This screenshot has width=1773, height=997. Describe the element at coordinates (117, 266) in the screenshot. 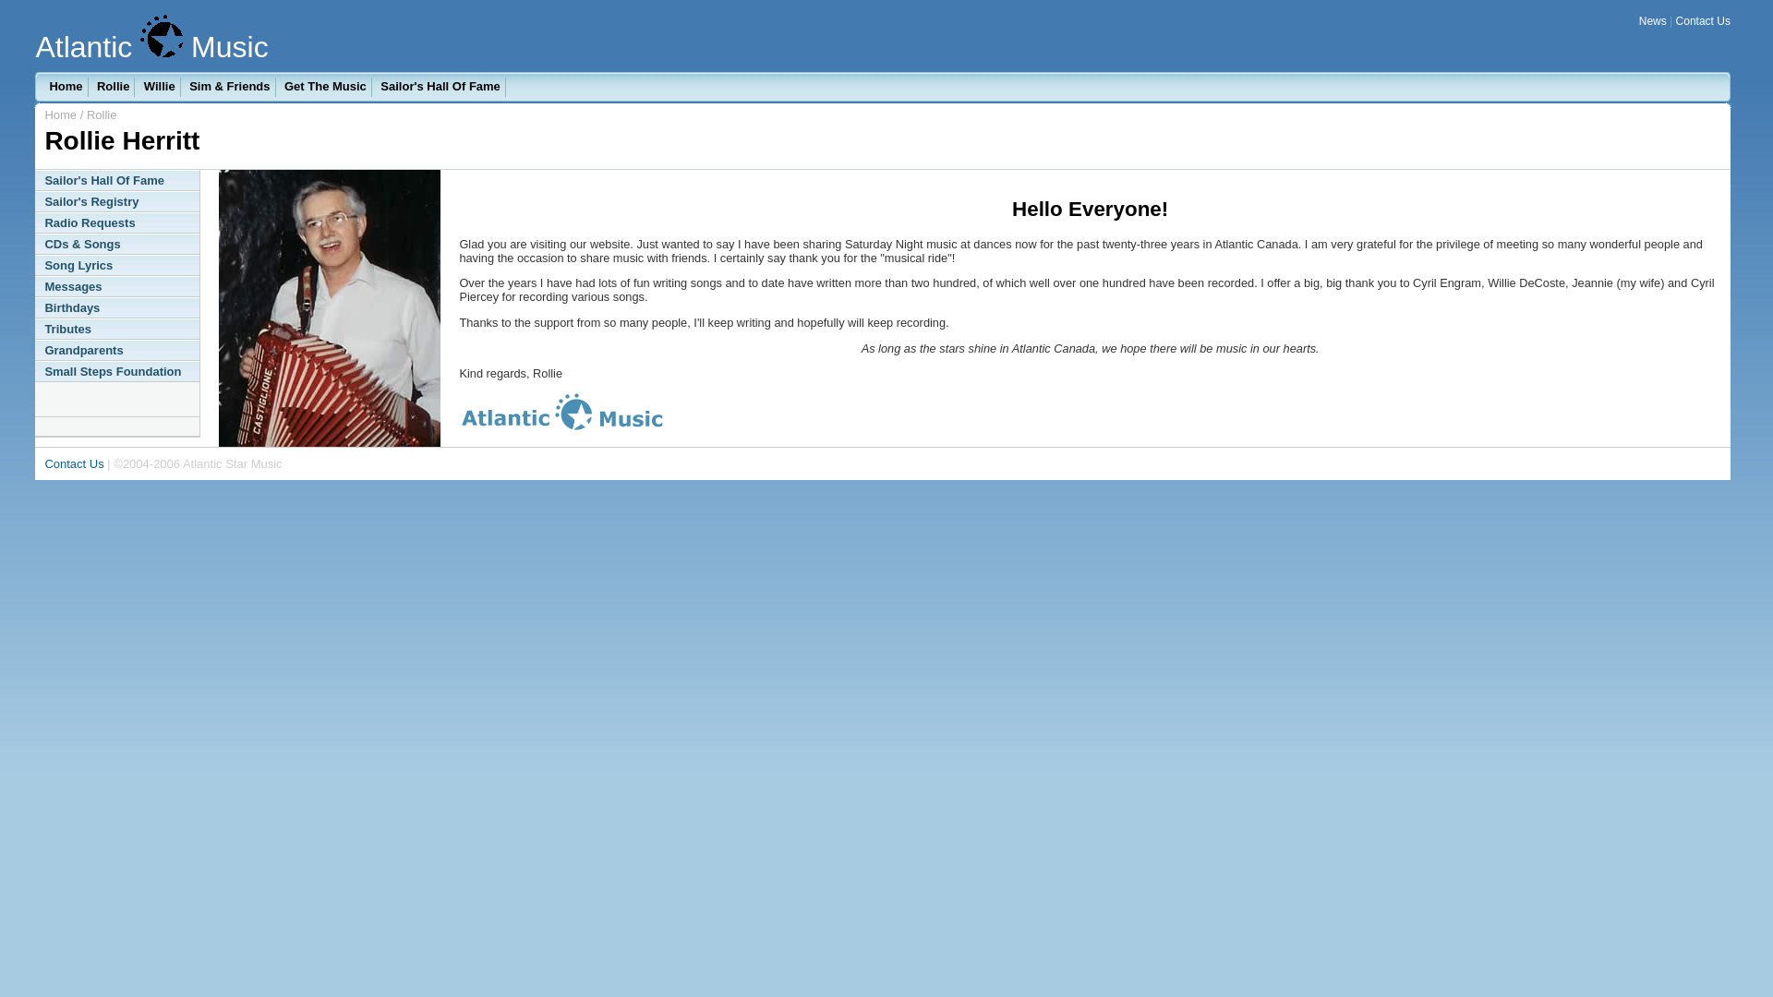

I see `Song Lyrics` at that location.